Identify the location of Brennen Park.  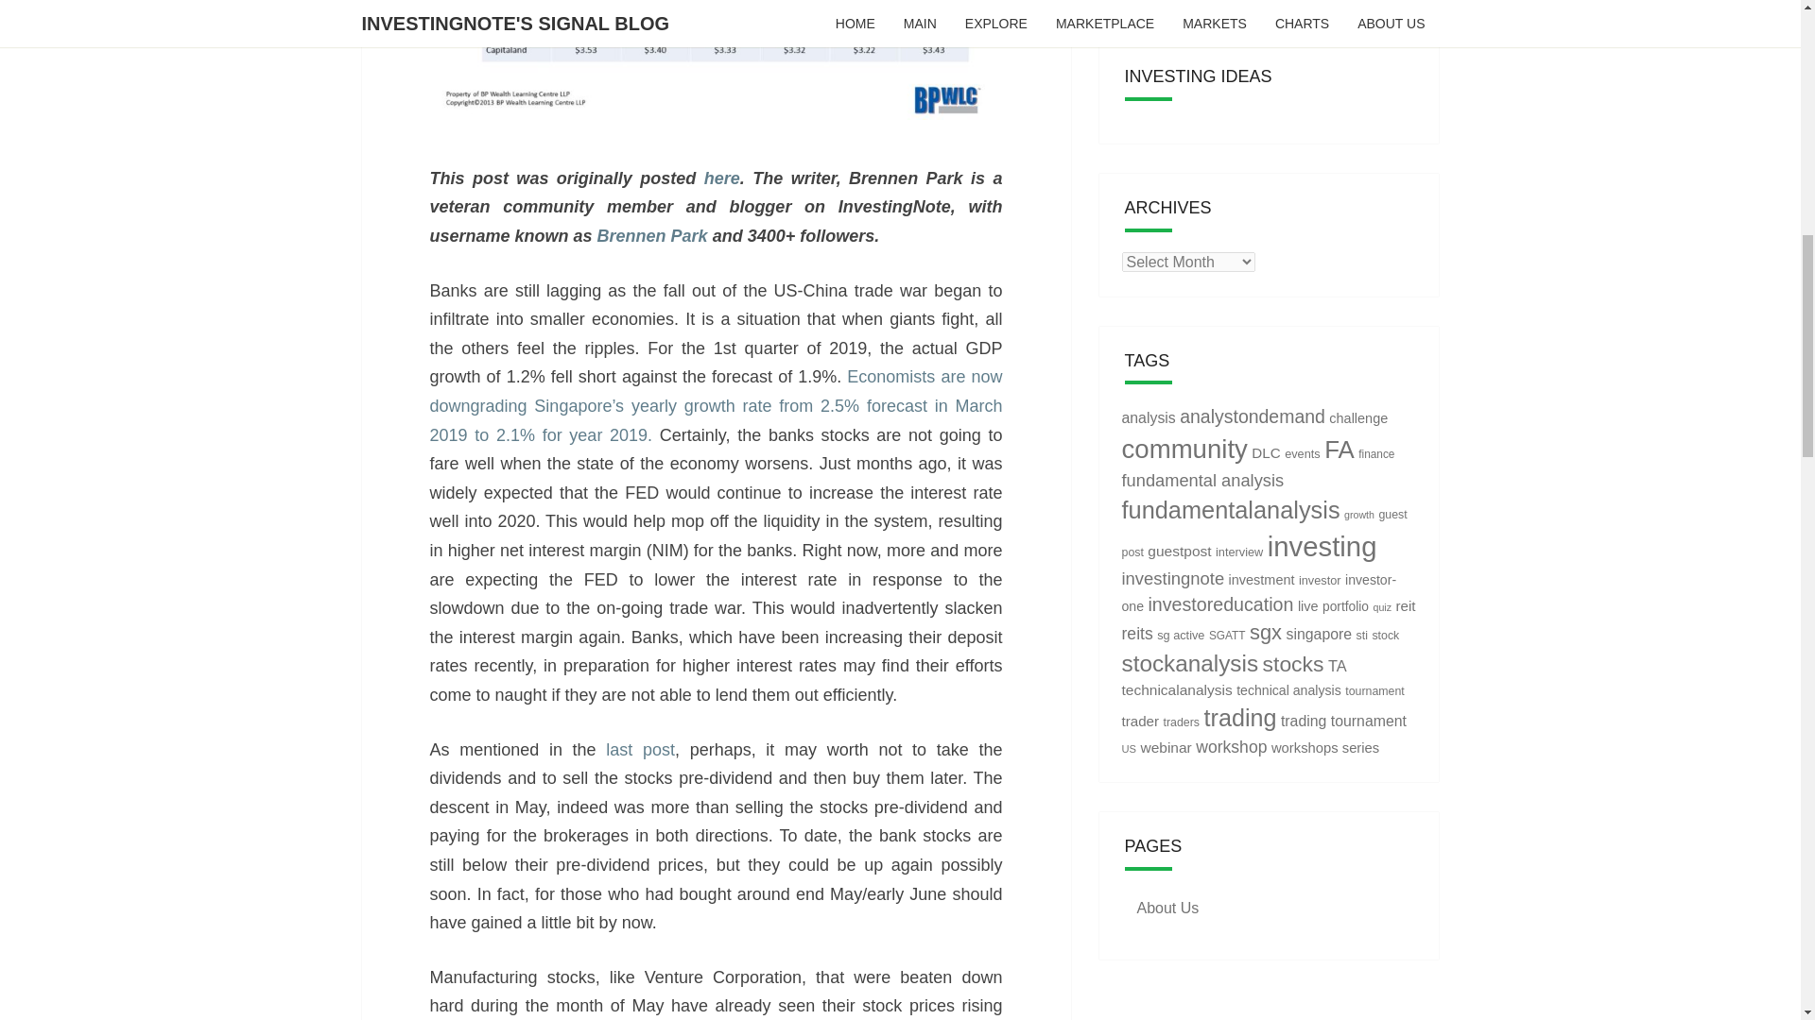
(652, 236).